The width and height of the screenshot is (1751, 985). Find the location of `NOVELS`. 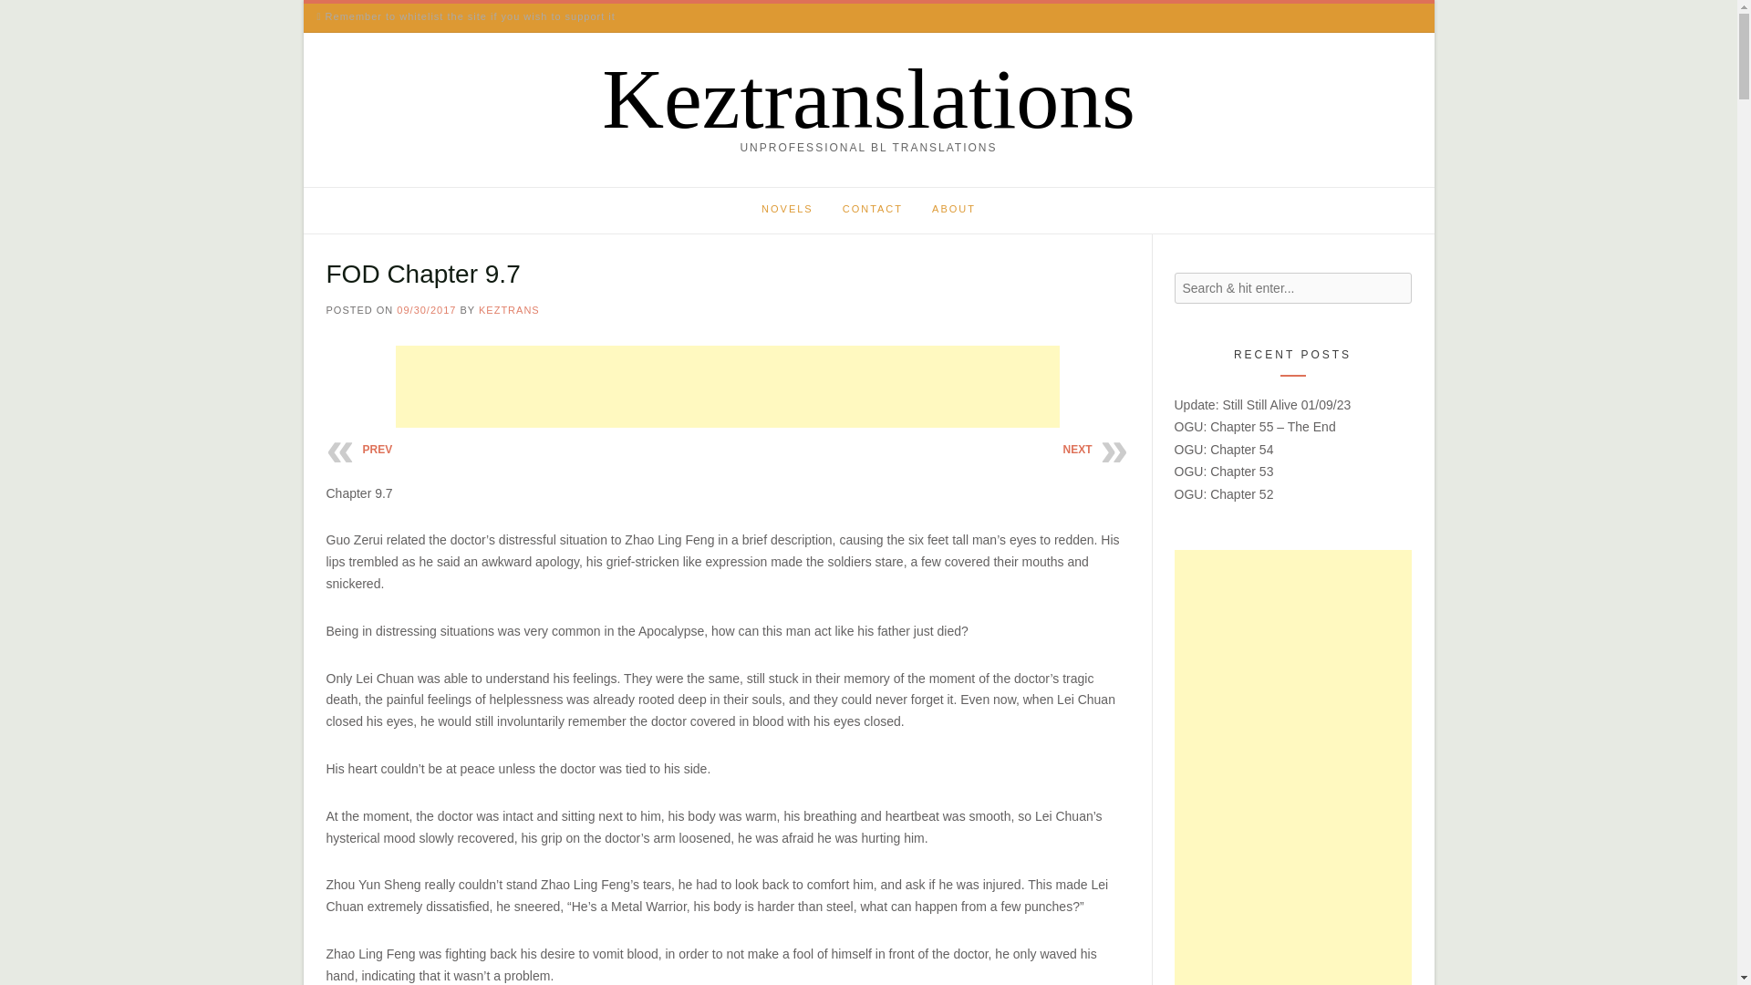

NOVELS is located at coordinates (788, 211).